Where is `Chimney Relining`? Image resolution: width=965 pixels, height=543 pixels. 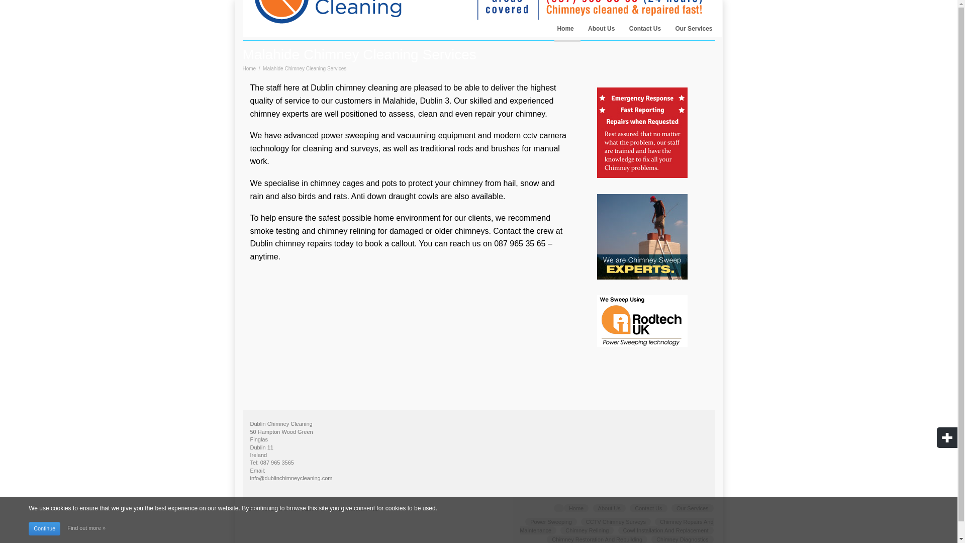
Chimney Relining is located at coordinates (587, 530).